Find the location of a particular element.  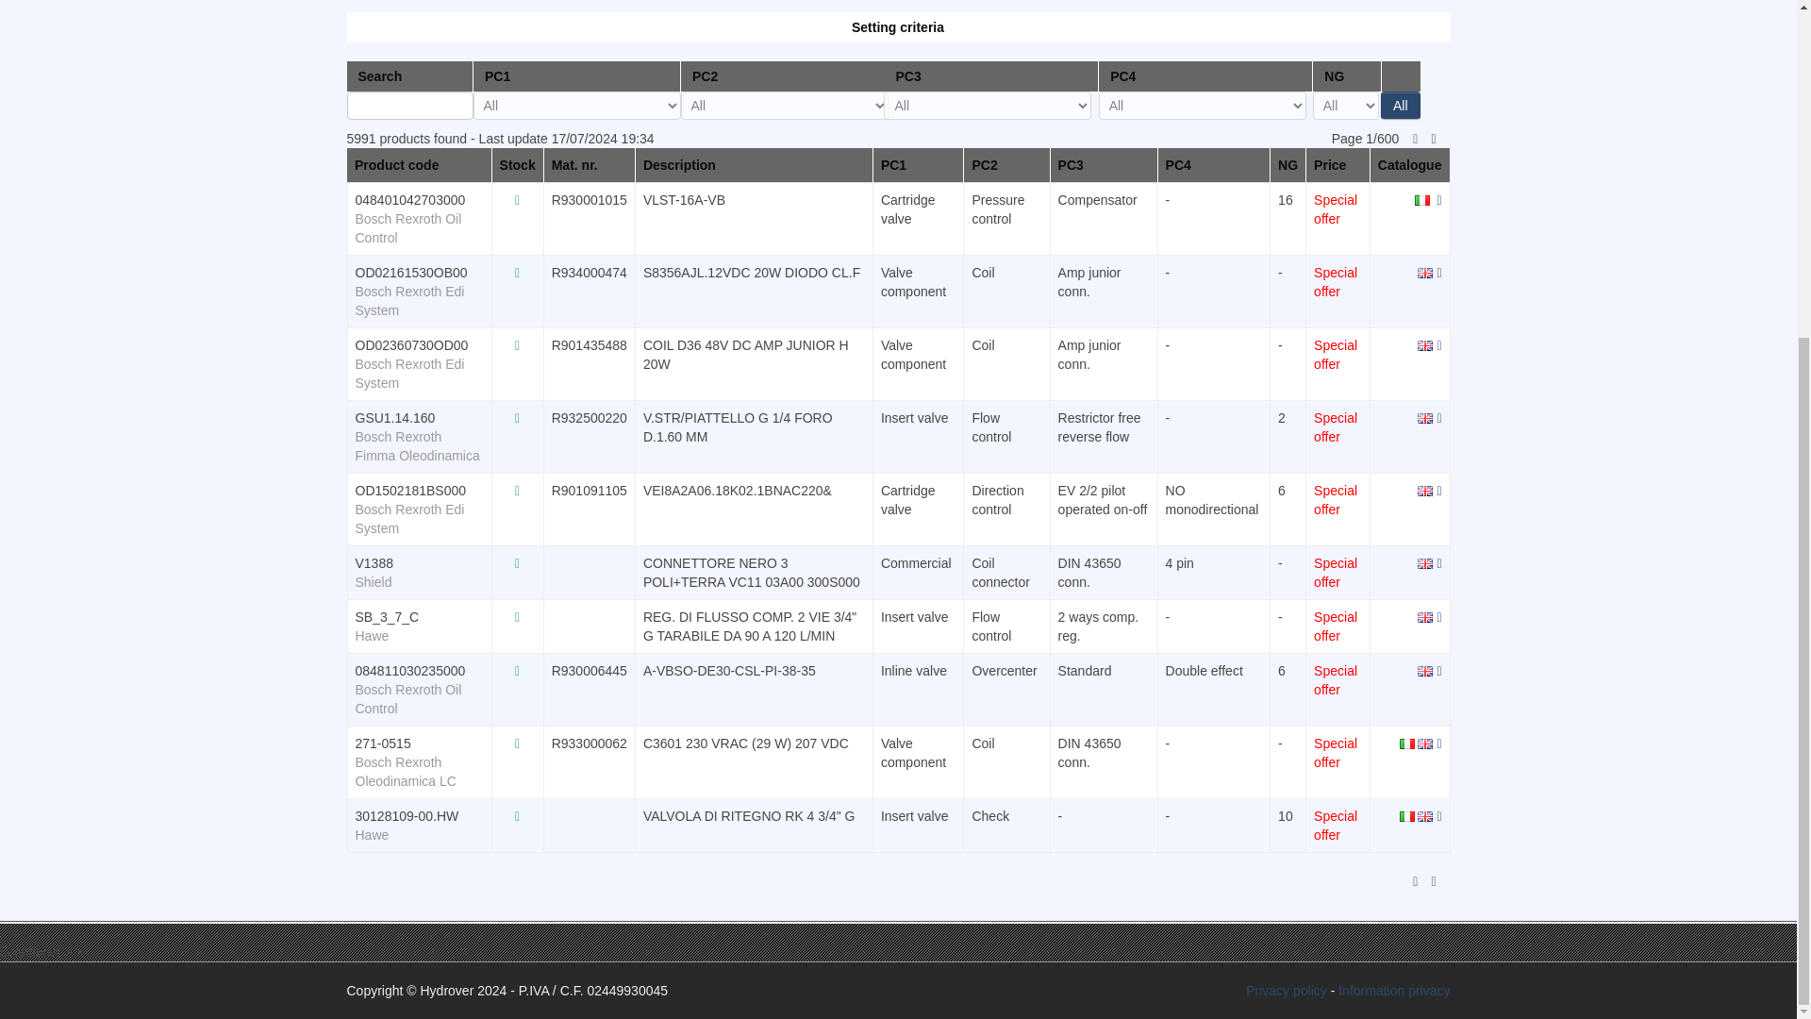

Send an offer request is located at coordinates (1438, 562).